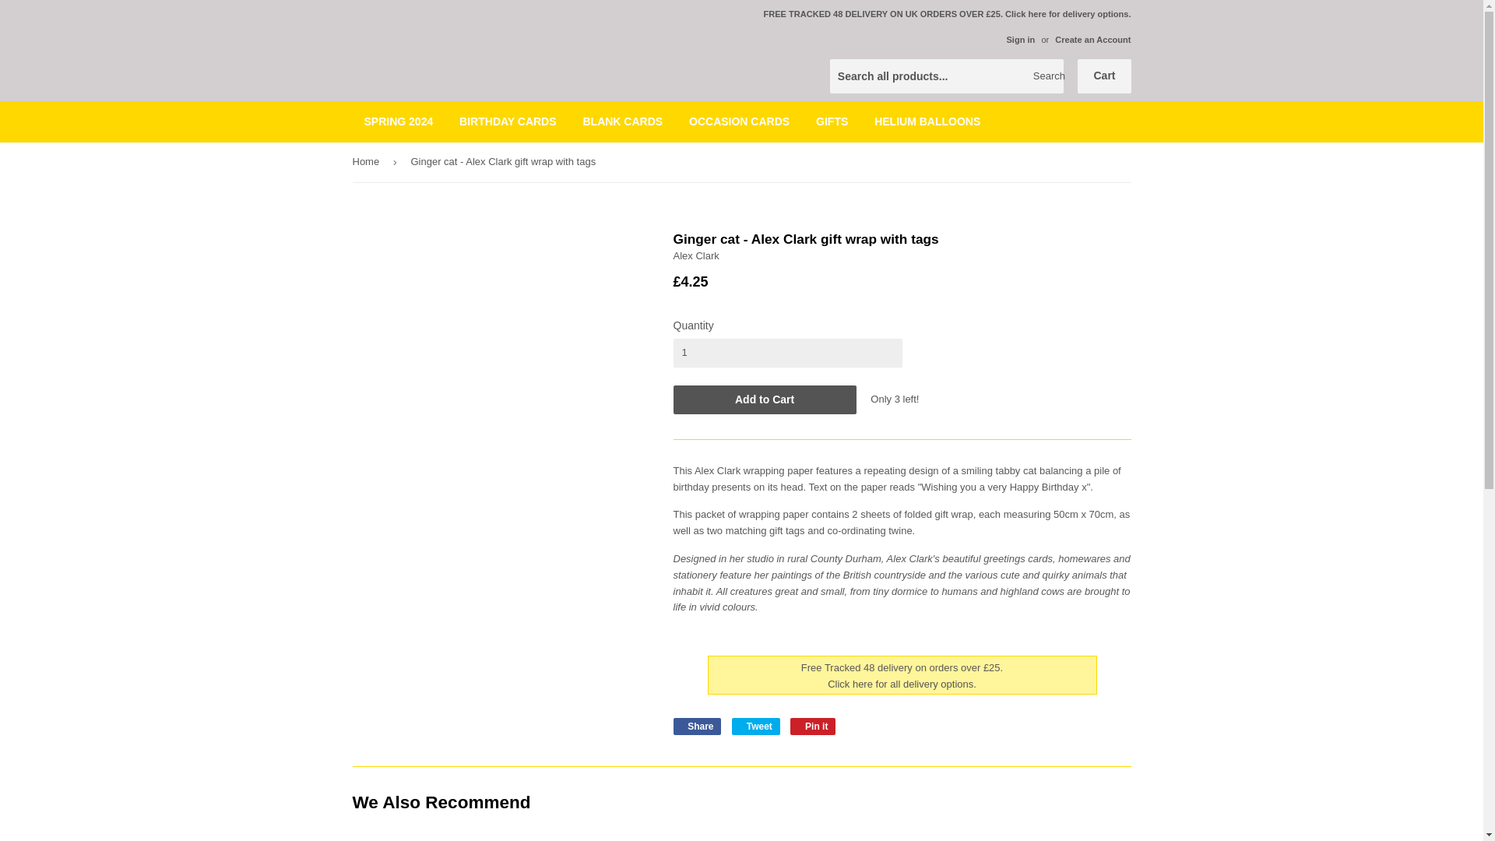 This screenshot has height=841, width=1495. What do you see at coordinates (1104, 76) in the screenshot?
I see `Cart` at bounding box center [1104, 76].